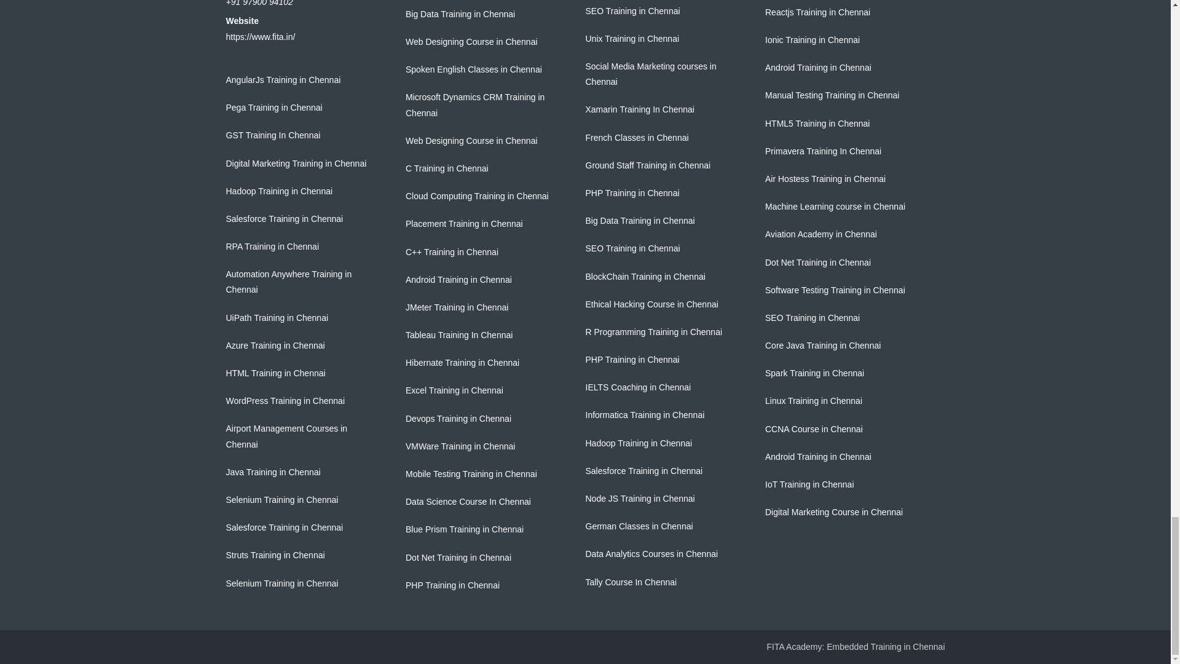  Describe the element at coordinates (283, 80) in the screenshot. I see `AngularJs Training in Chennai` at that location.